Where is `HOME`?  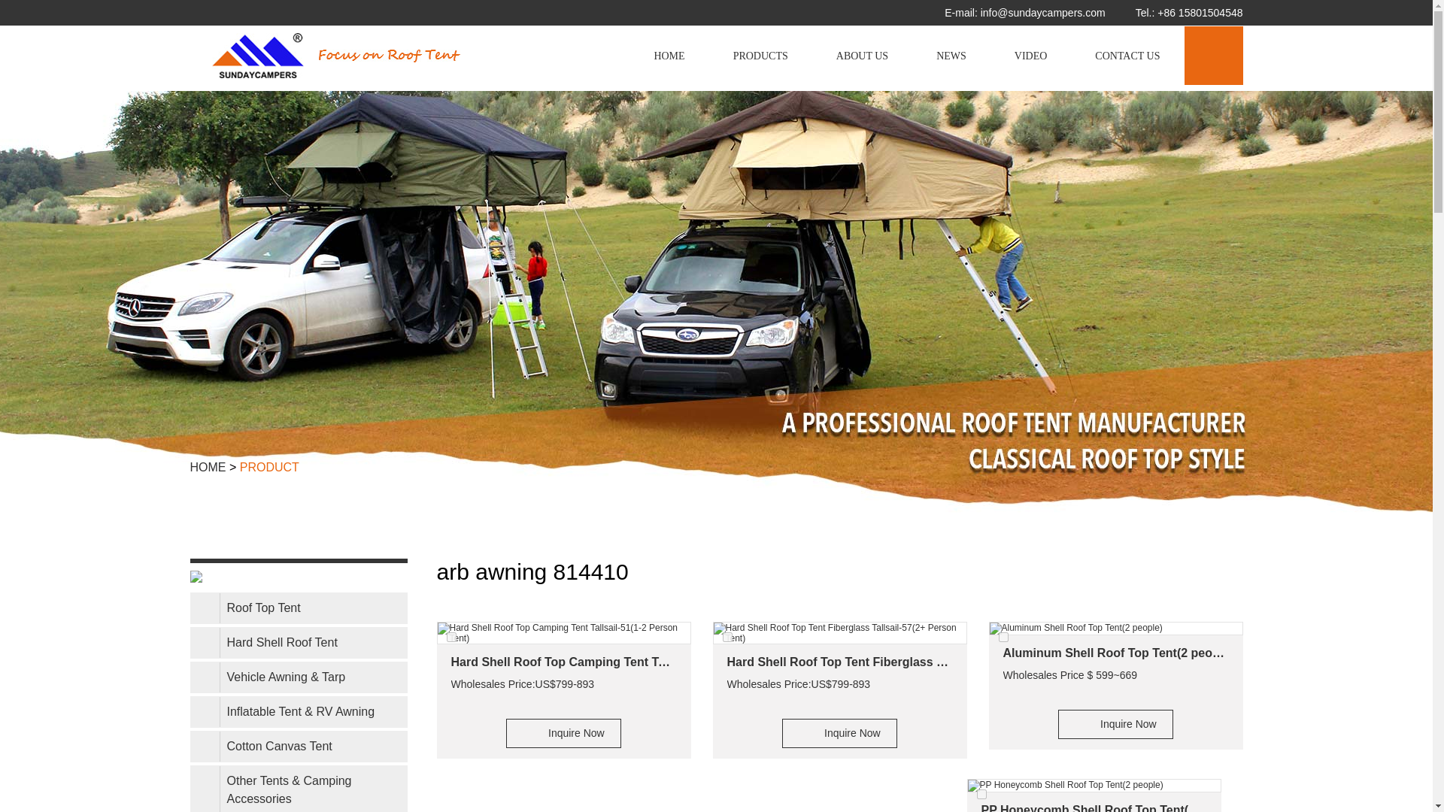 HOME is located at coordinates (669, 56).